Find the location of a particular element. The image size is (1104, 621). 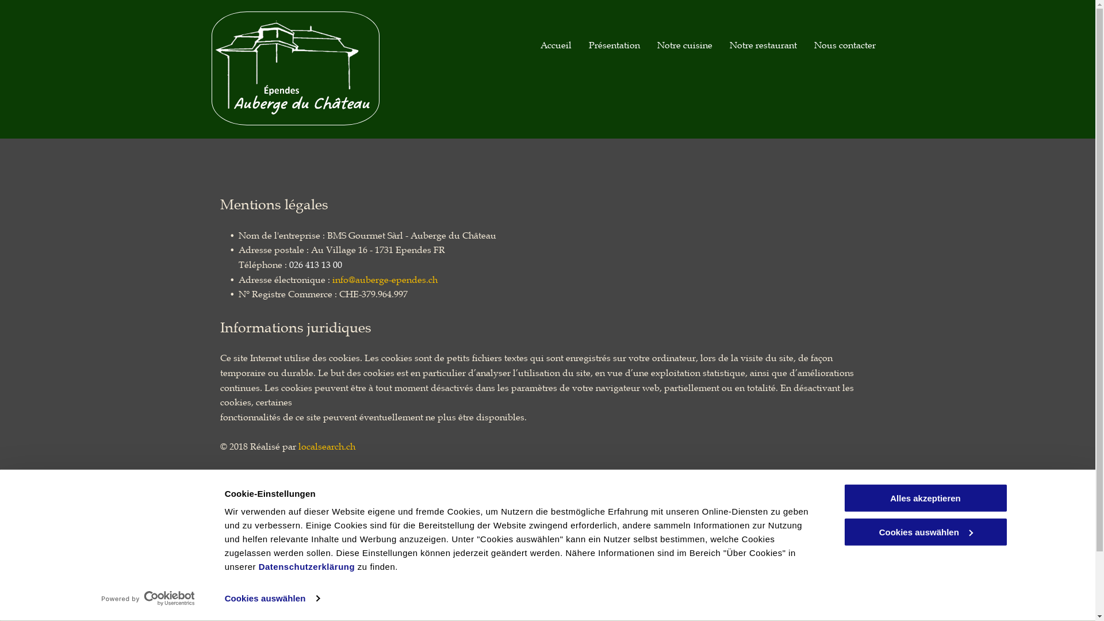

026 413 is located at coordinates (314, 592).